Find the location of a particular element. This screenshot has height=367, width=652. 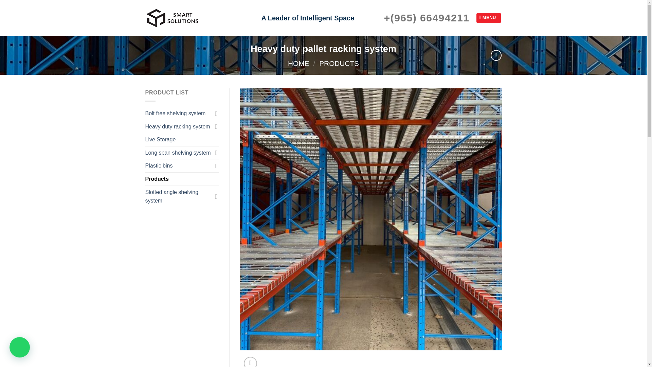

Live Storage is located at coordinates (182, 139).